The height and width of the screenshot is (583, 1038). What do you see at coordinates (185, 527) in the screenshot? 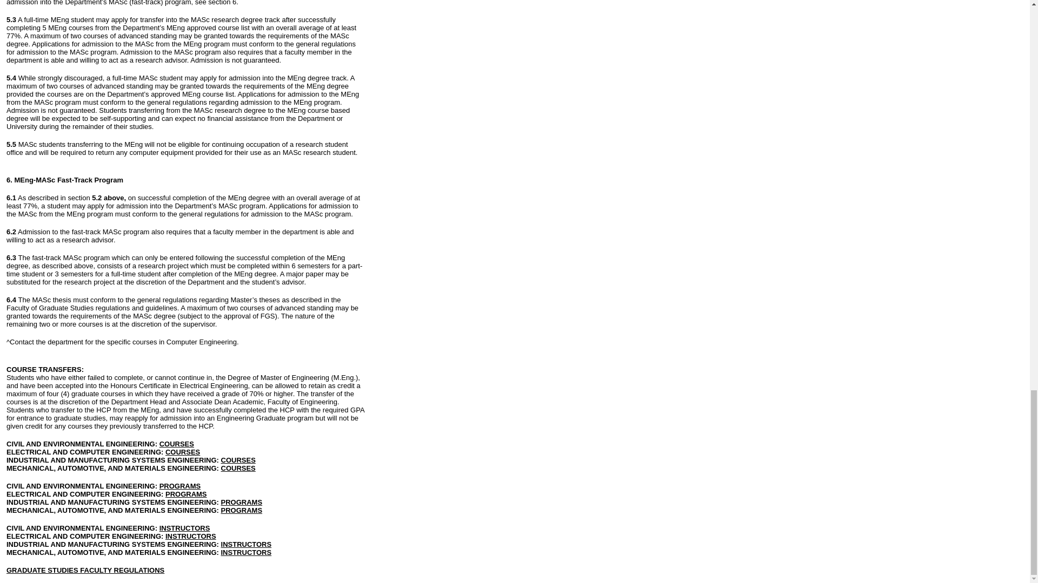
I see `INSTRUCTORS` at bounding box center [185, 527].